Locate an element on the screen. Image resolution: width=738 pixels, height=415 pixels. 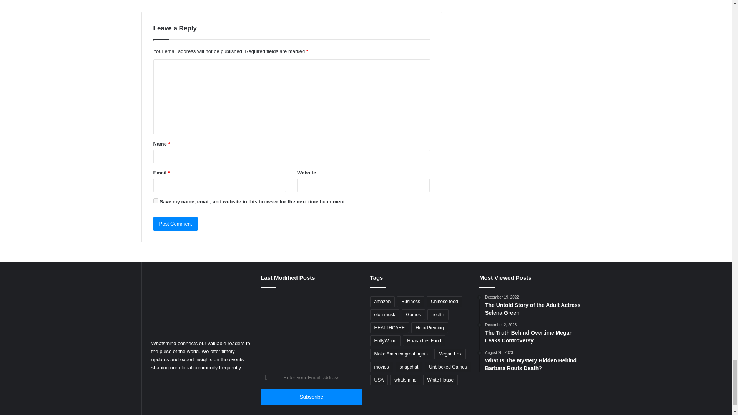
yes is located at coordinates (155, 201).